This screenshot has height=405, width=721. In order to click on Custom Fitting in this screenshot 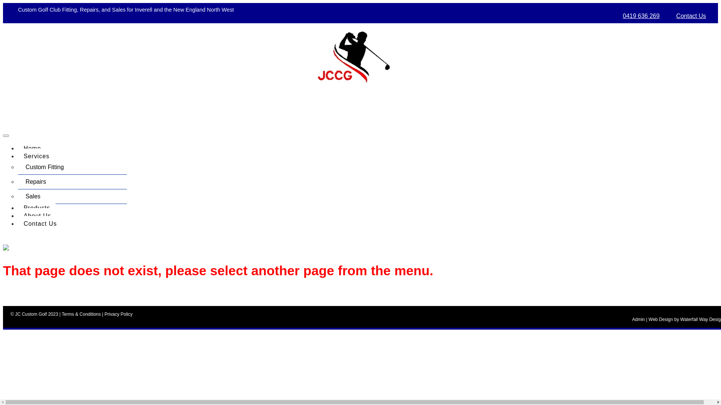, I will do `click(72, 167)`.